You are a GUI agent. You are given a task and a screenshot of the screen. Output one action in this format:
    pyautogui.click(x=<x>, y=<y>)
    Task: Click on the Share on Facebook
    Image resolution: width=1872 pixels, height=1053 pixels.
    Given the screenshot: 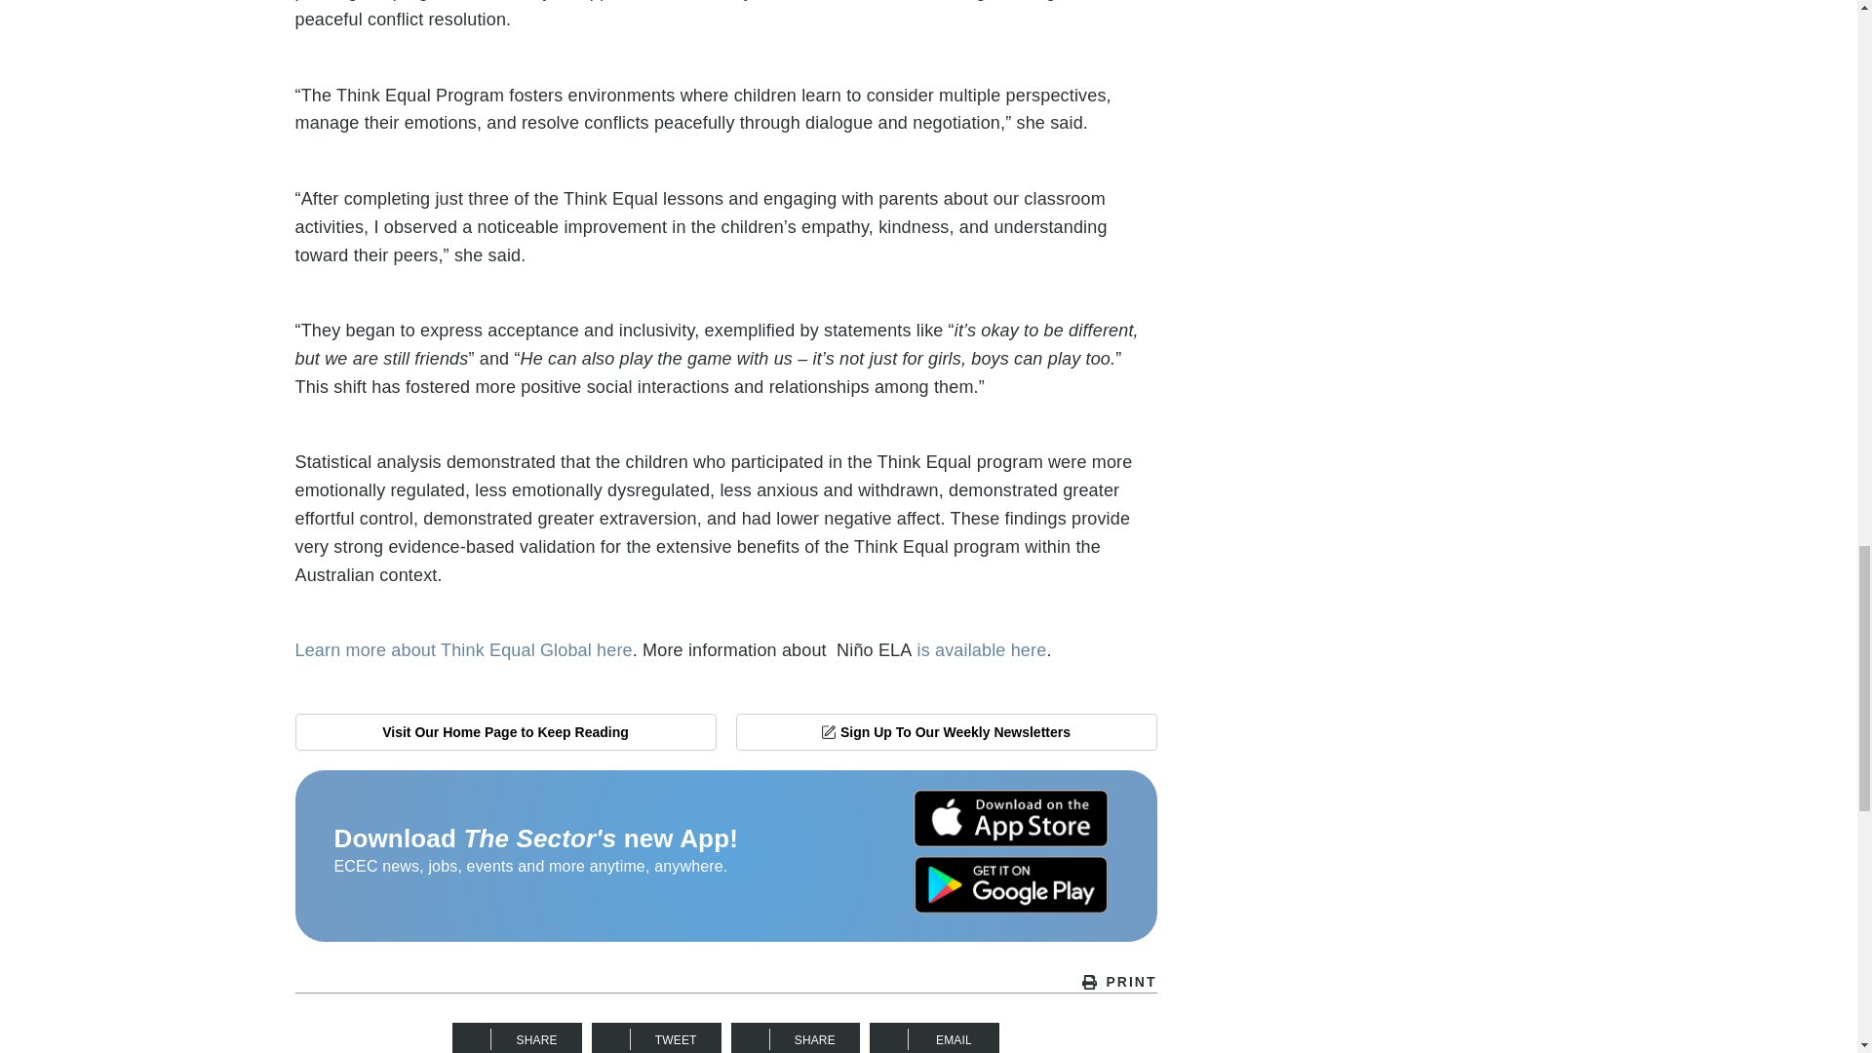 What is the action you would take?
    pyautogui.click(x=517, y=1037)
    